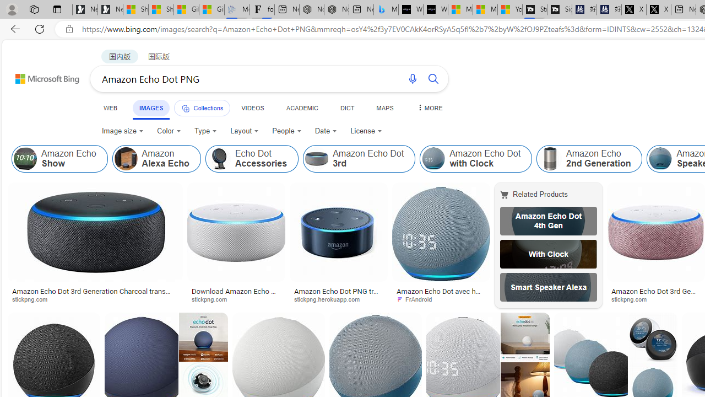 This screenshot has width=705, height=397. Describe the element at coordinates (549, 221) in the screenshot. I see `Amazon Echo Dot 4th Gen` at that location.